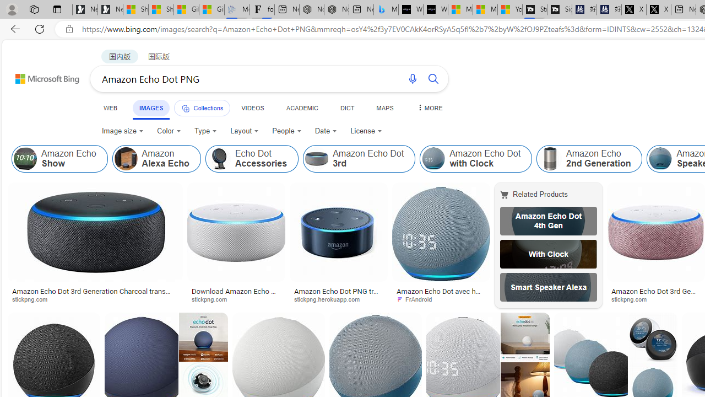 This screenshot has width=705, height=397. Describe the element at coordinates (549, 221) in the screenshot. I see `Amazon Echo Dot 4th Gen` at that location.